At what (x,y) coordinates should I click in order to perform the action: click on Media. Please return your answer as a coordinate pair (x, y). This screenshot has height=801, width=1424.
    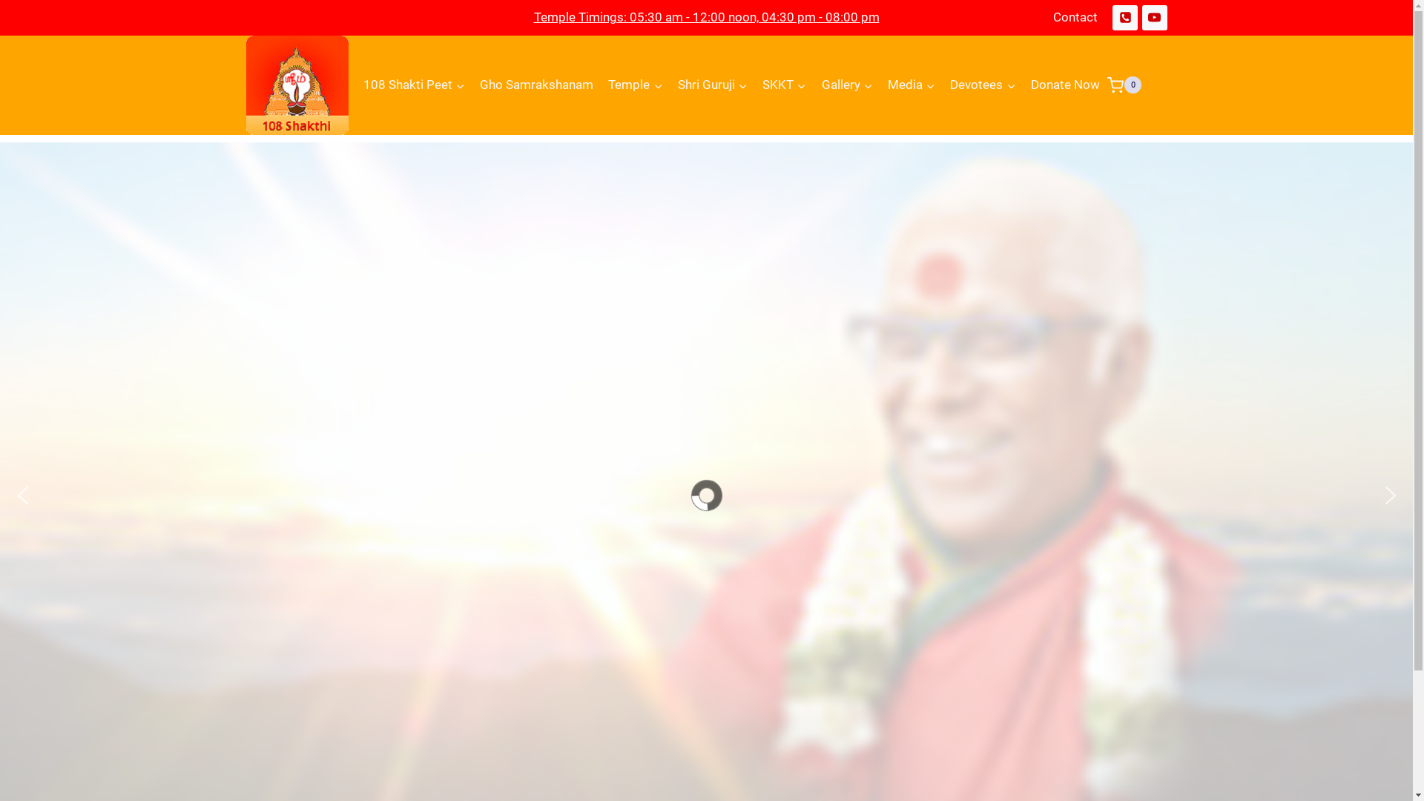
    Looking at the image, I should click on (912, 85).